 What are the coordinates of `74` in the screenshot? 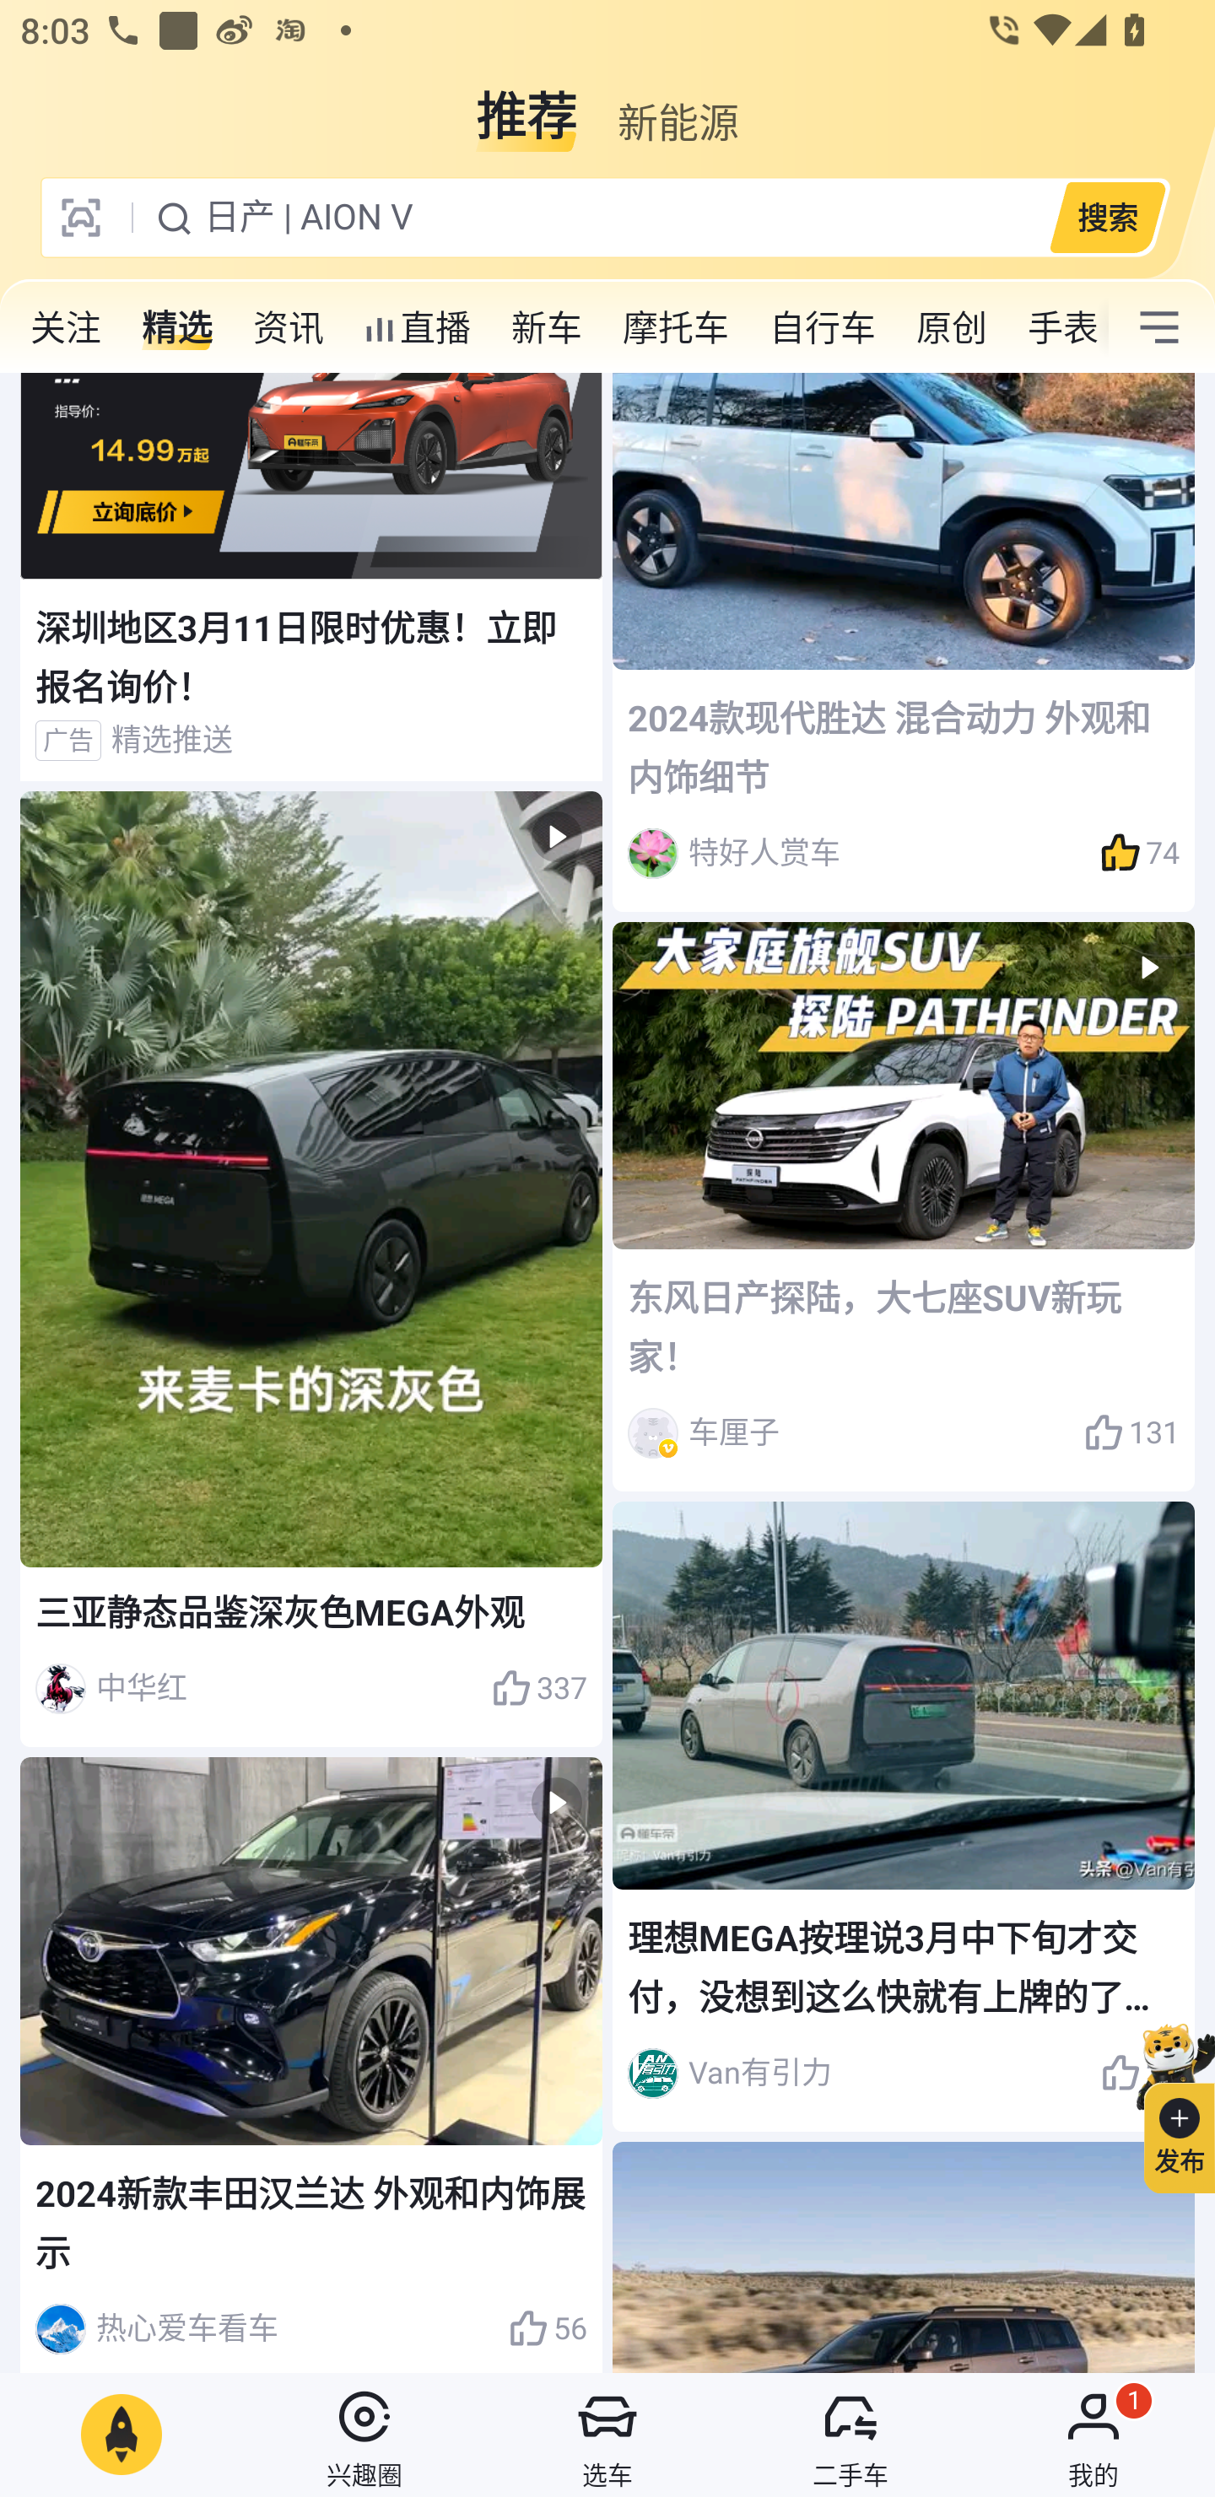 It's located at (1140, 854).